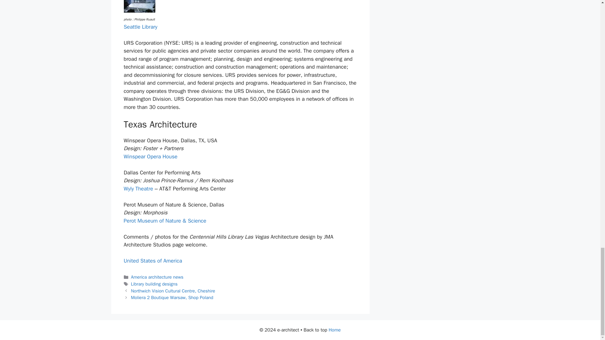 This screenshot has height=340, width=605. I want to click on Library building designs, so click(154, 284).